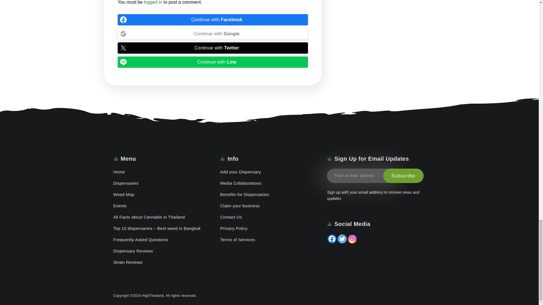  Describe the element at coordinates (332, 239) in the screenshot. I see `Facebook` at that location.